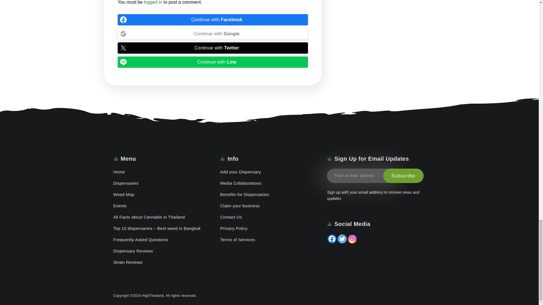  Describe the element at coordinates (332, 239) in the screenshot. I see `Facebook` at that location.